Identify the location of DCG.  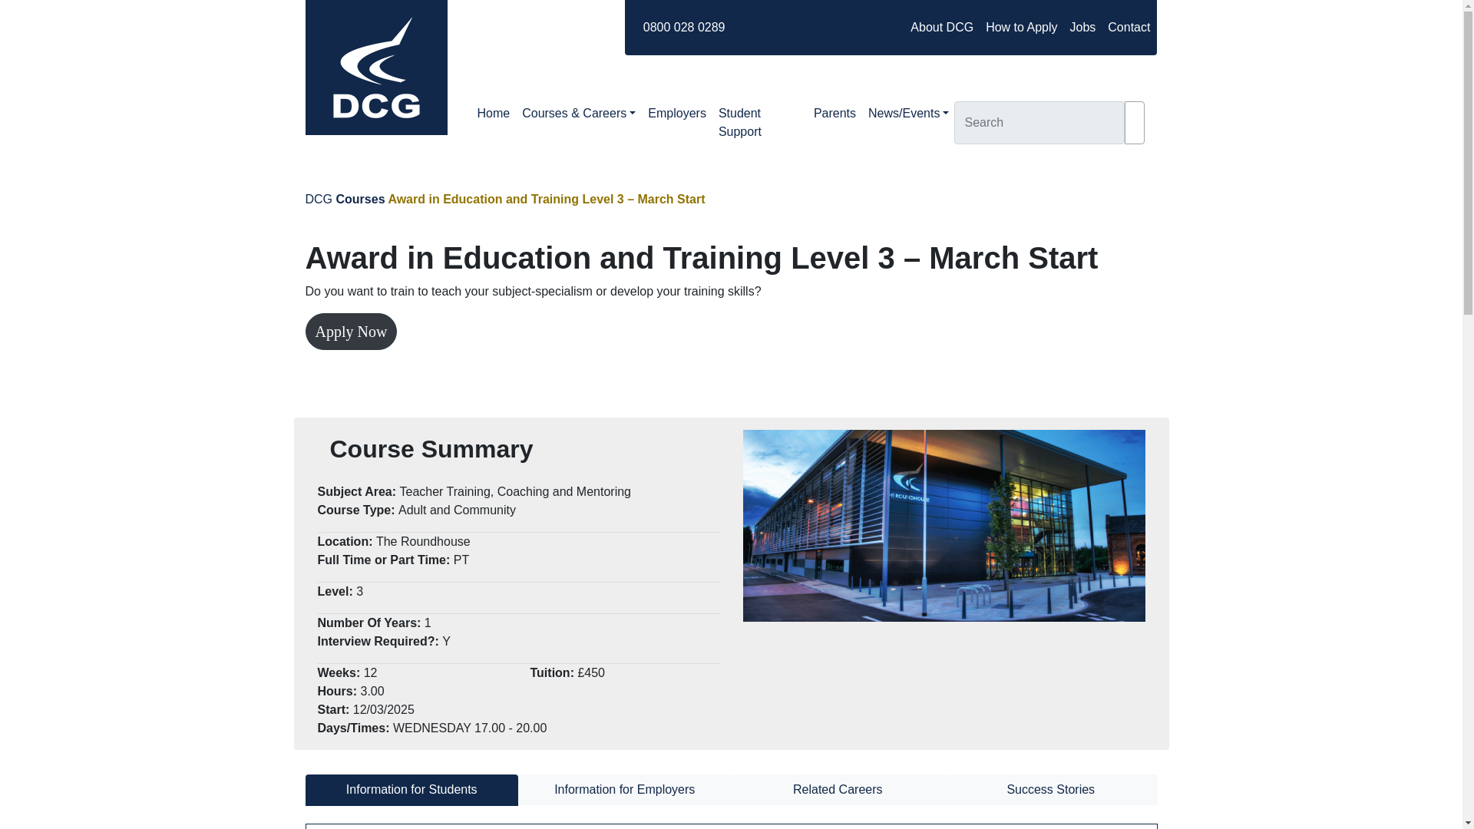
(319, 198).